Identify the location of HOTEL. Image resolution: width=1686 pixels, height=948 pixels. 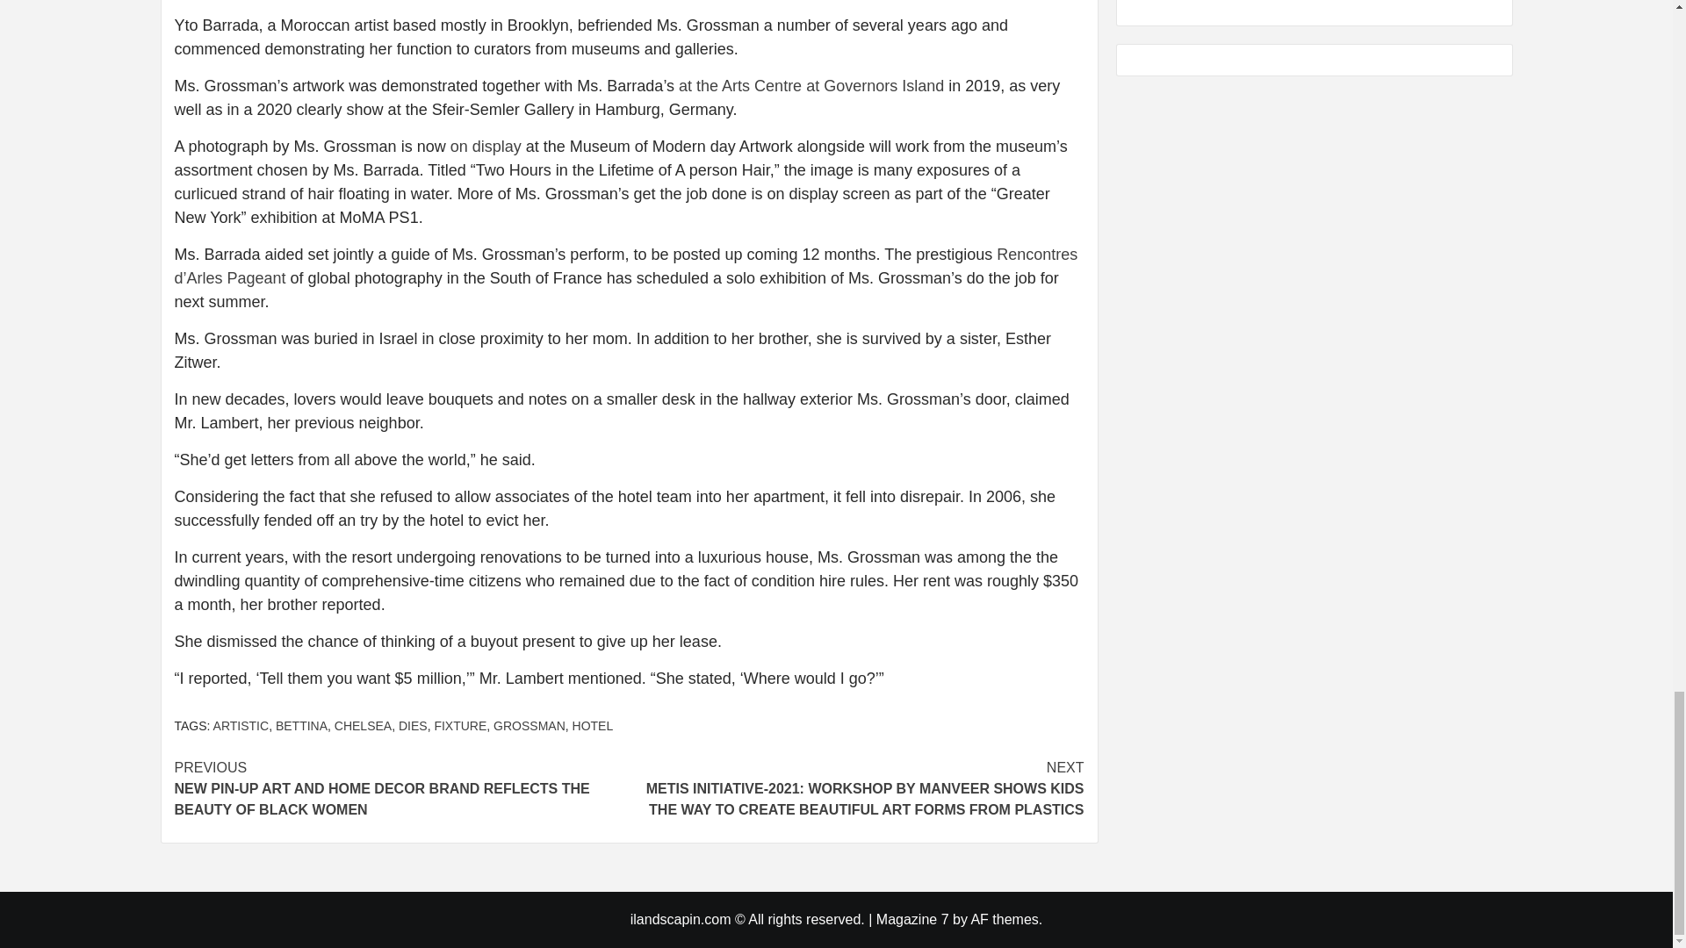
(593, 725).